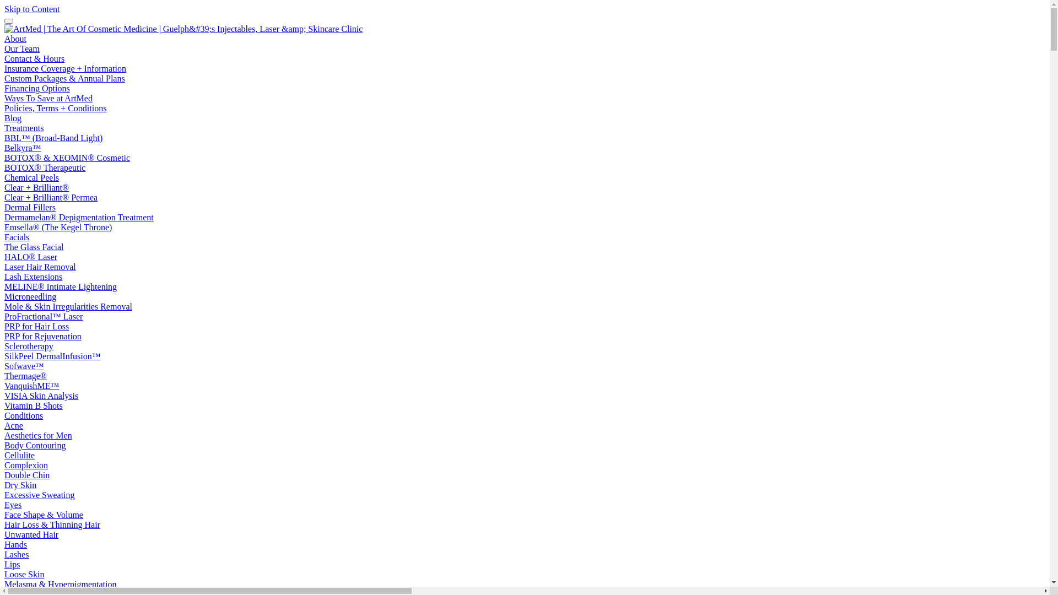  I want to click on Ways To Save at ArtMed, so click(48, 98).